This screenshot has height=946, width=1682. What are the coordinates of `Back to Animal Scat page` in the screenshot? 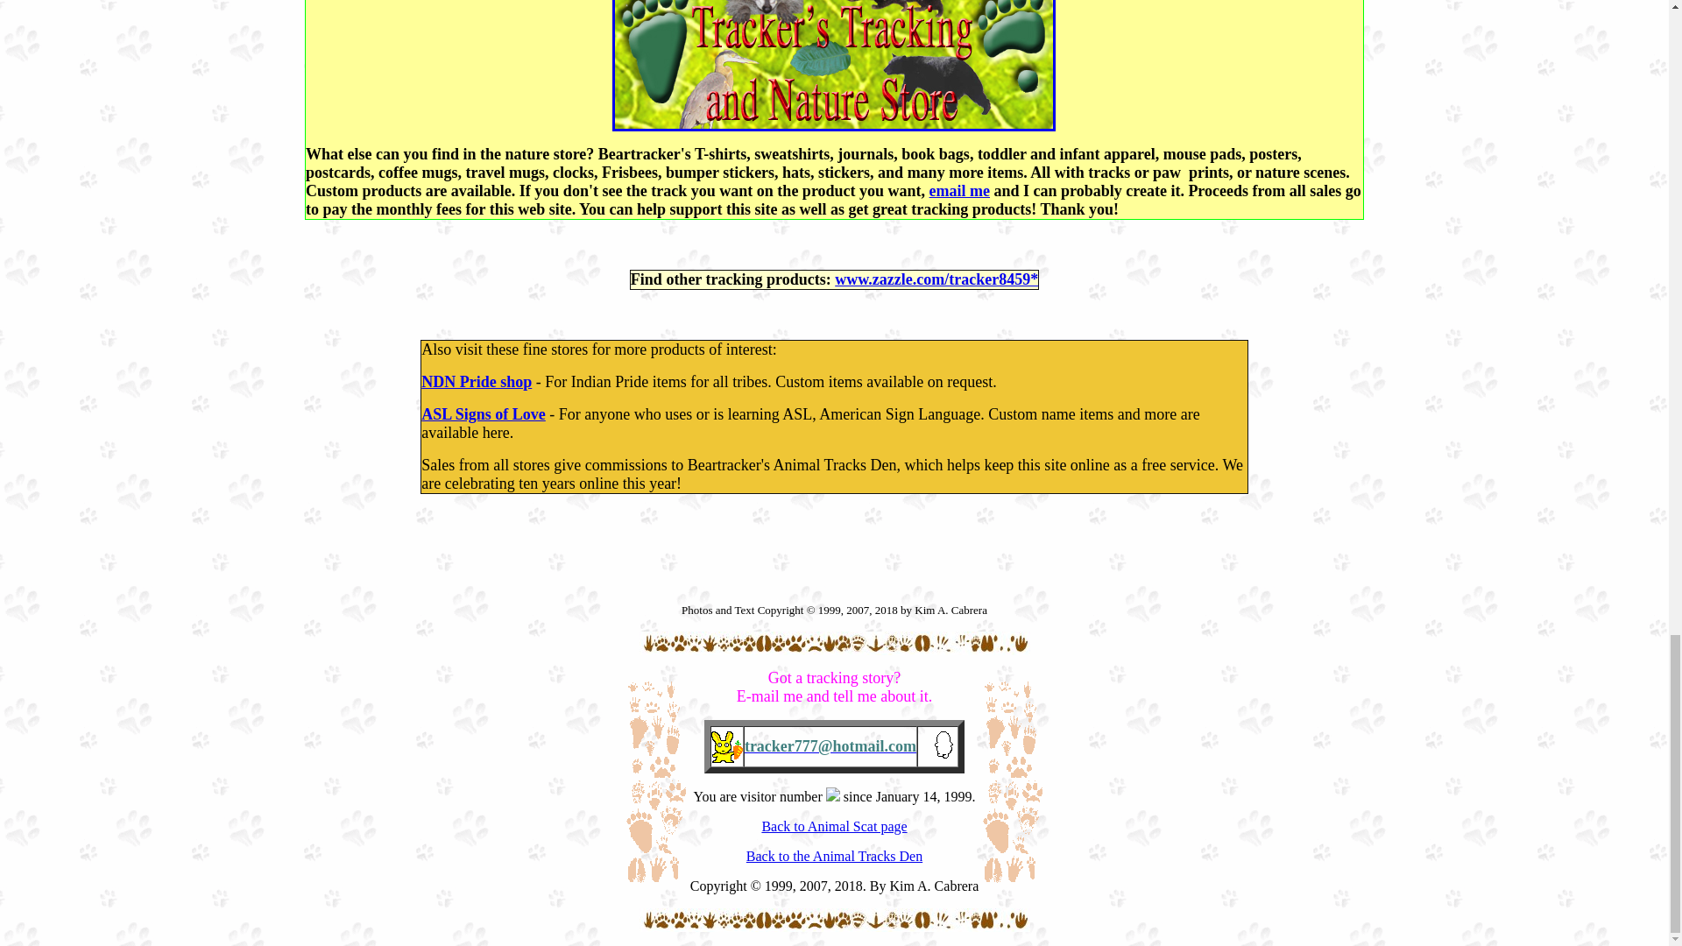 It's located at (834, 826).